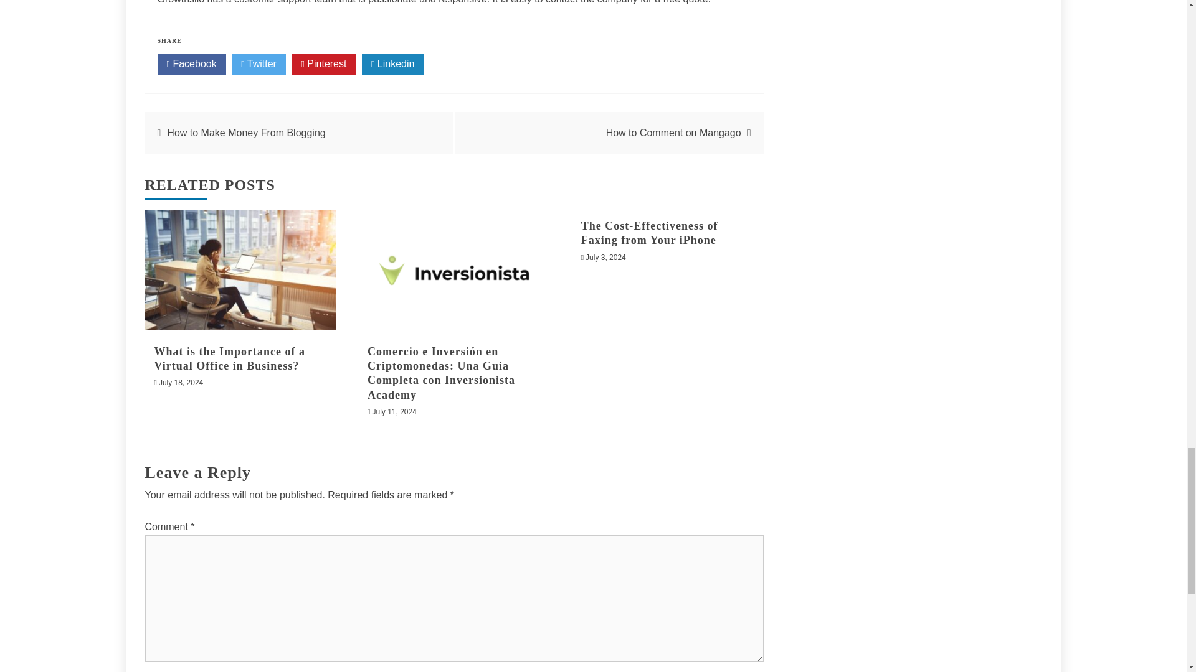 This screenshot has height=672, width=1196. Describe the element at coordinates (323, 63) in the screenshot. I see `Pinterest` at that location.